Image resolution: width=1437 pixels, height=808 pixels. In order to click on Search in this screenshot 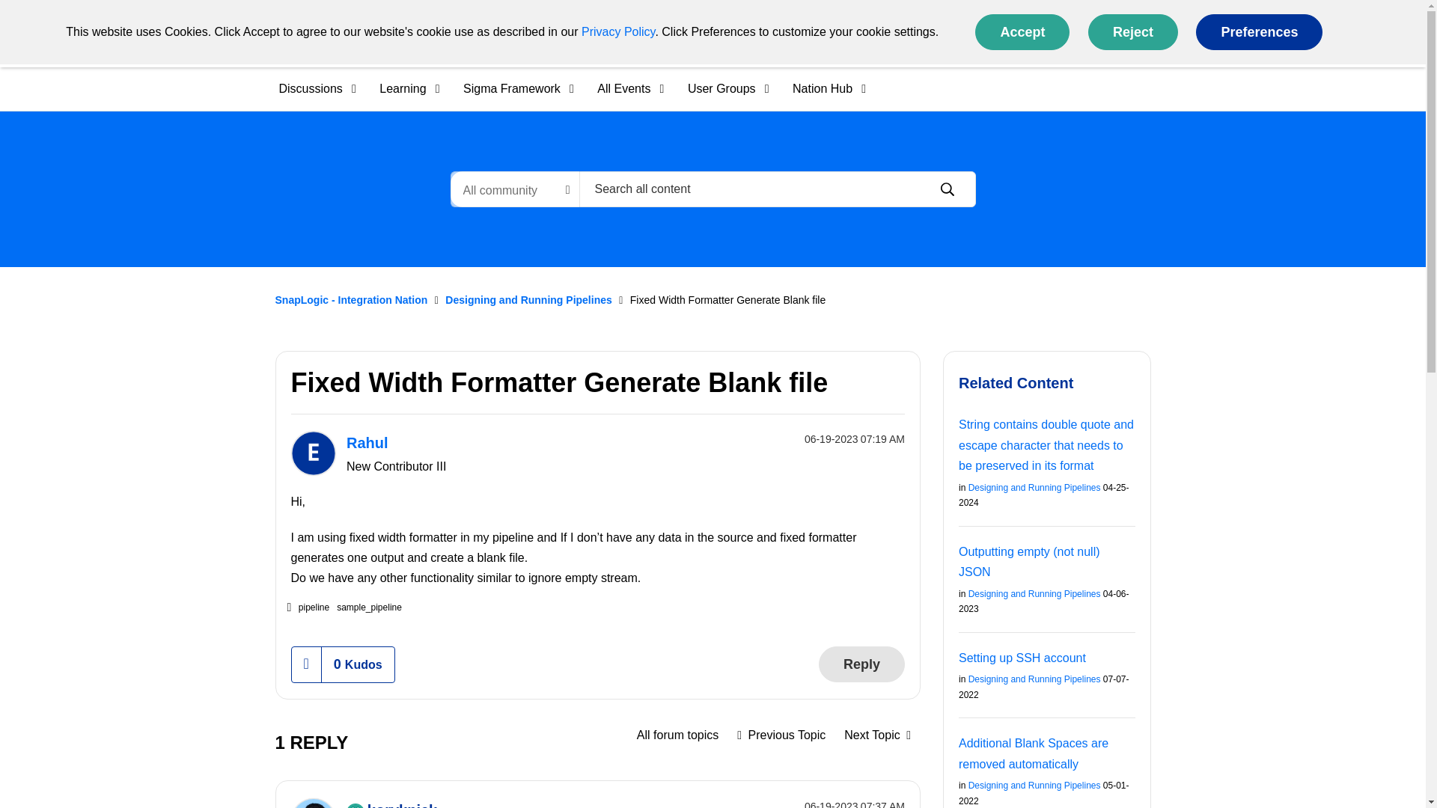, I will do `click(947, 189)`.